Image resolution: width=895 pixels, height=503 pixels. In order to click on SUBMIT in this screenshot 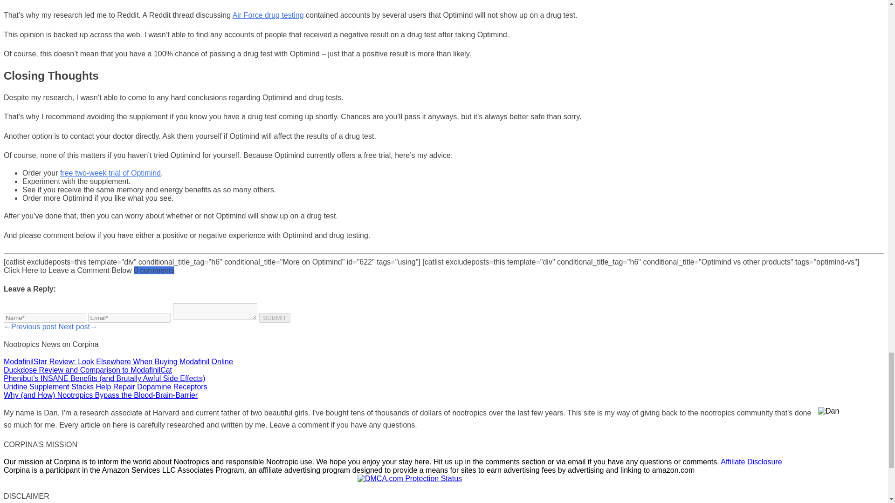, I will do `click(275, 318)`.